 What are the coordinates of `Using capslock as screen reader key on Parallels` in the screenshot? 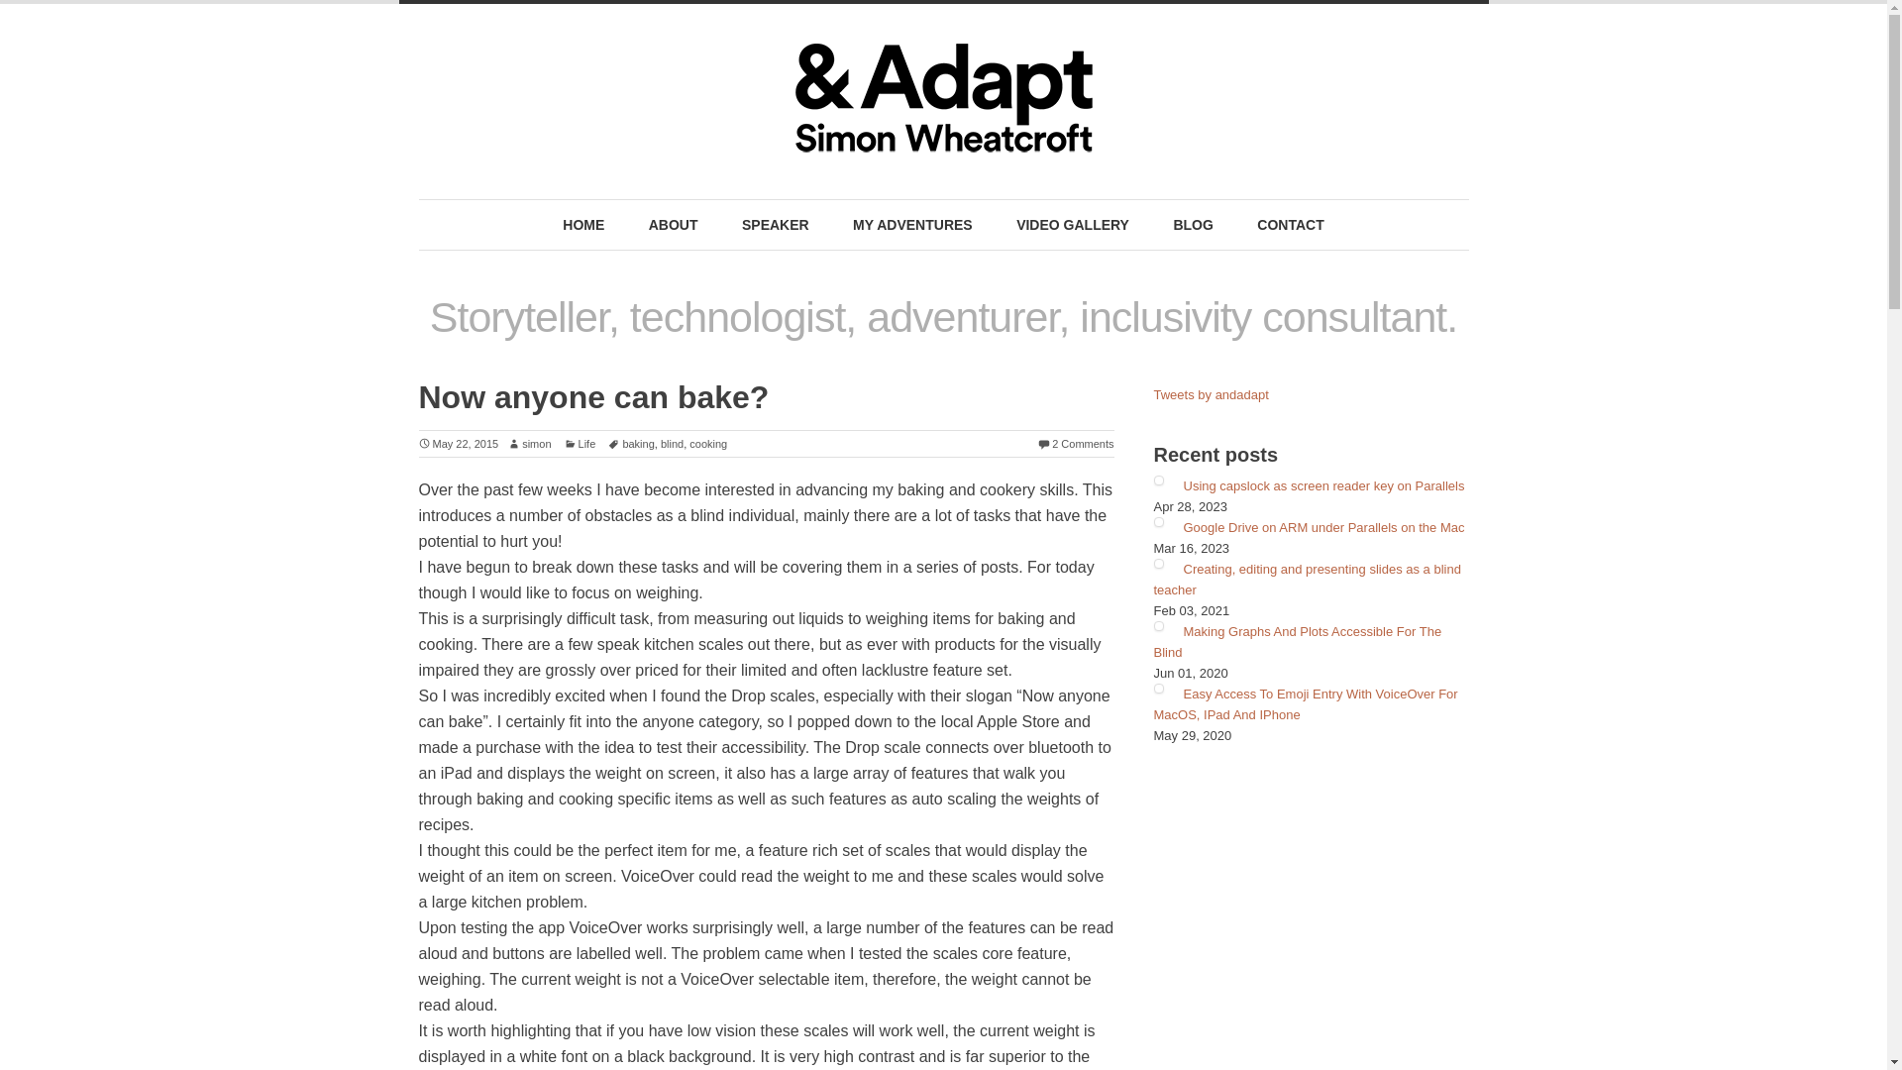 It's located at (1323, 485).